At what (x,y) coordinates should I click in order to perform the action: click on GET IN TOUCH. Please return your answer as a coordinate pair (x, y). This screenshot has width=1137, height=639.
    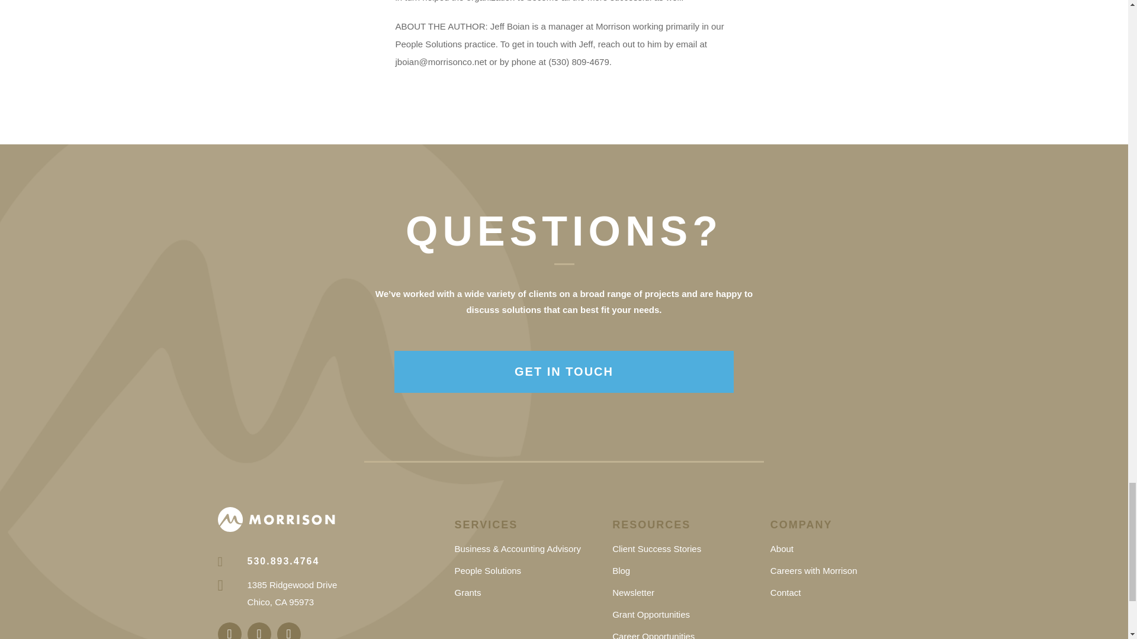
    Looking at the image, I should click on (564, 372).